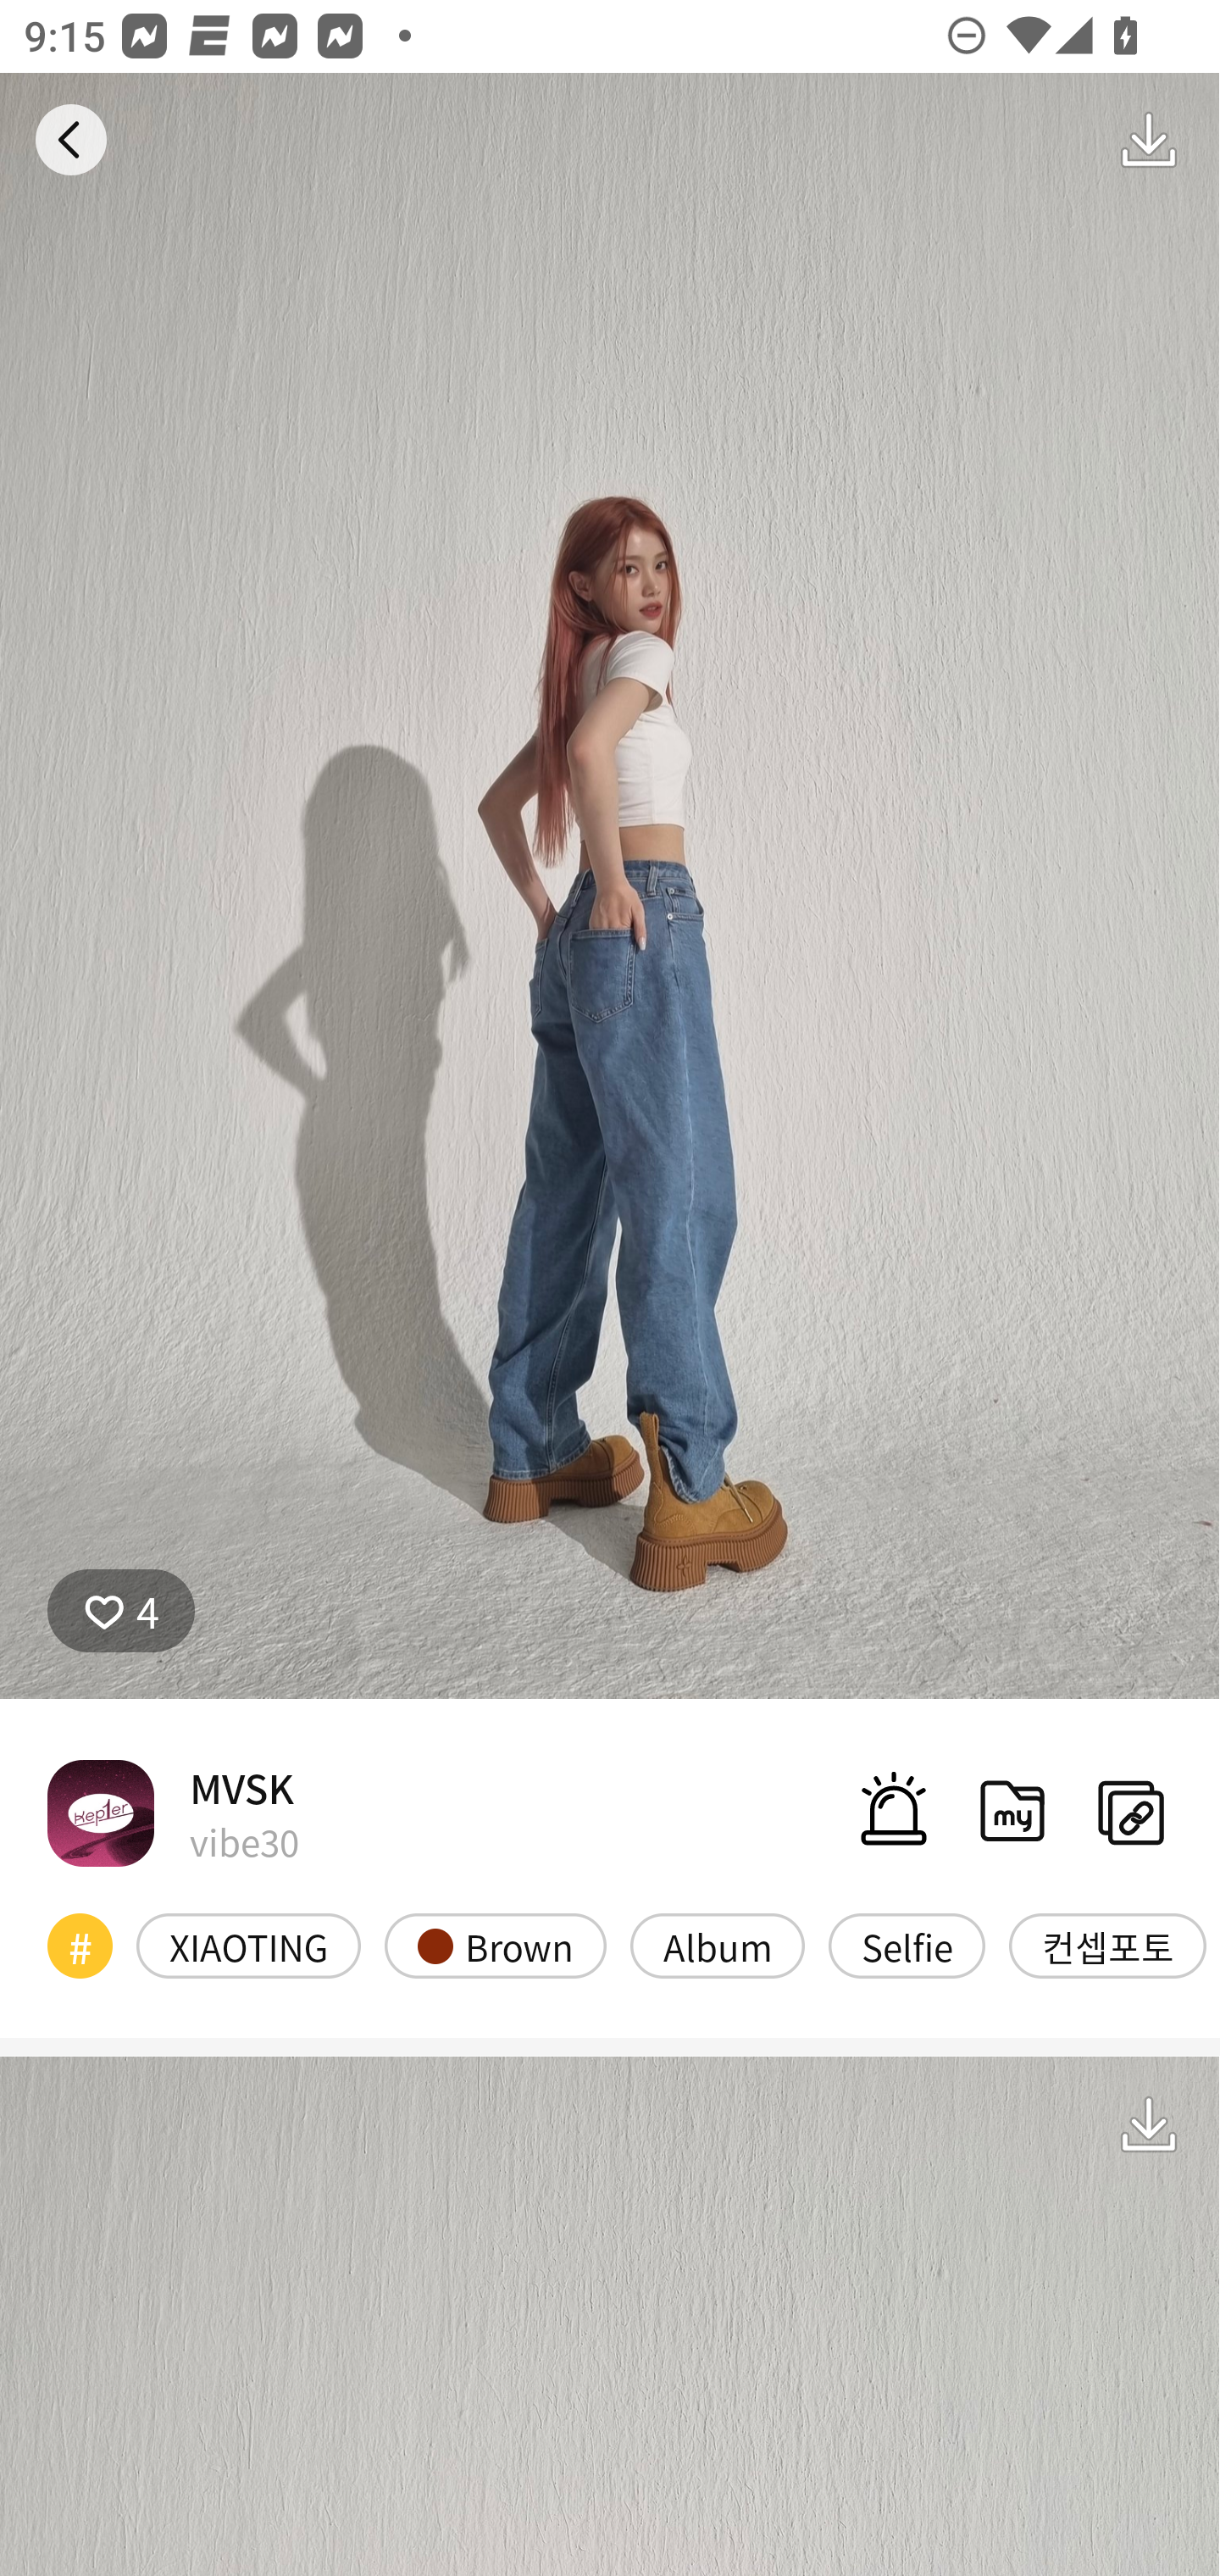  Describe the element at coordinates (495, 1946) in the screenshot. I see `Brown` at that location.